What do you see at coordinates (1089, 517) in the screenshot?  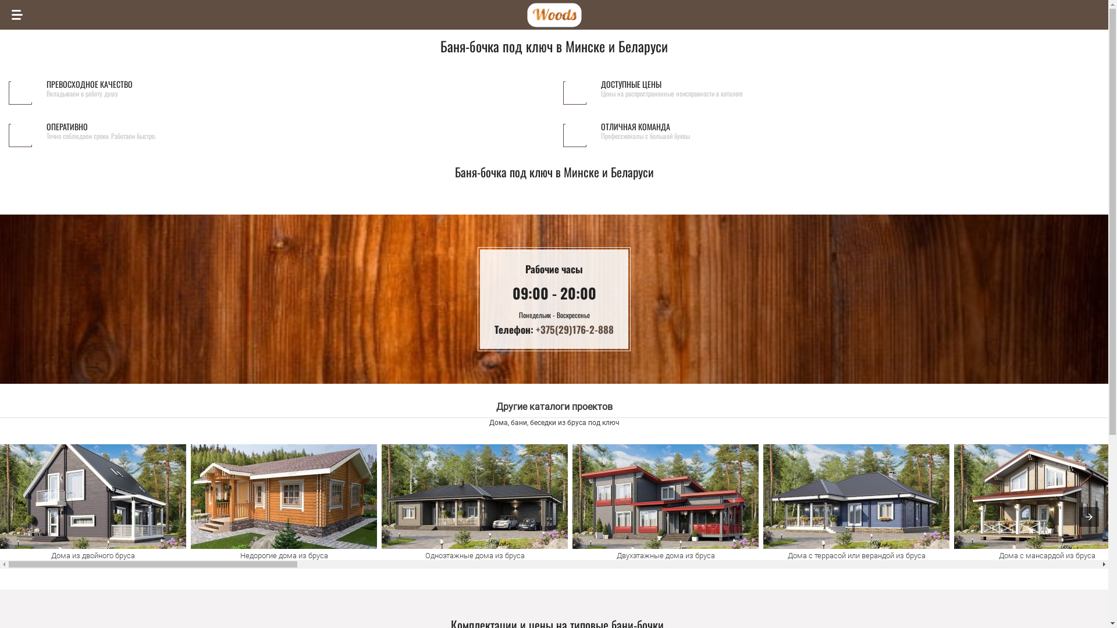 I see `Next item in carousel` at bounding box center [1089, 517].